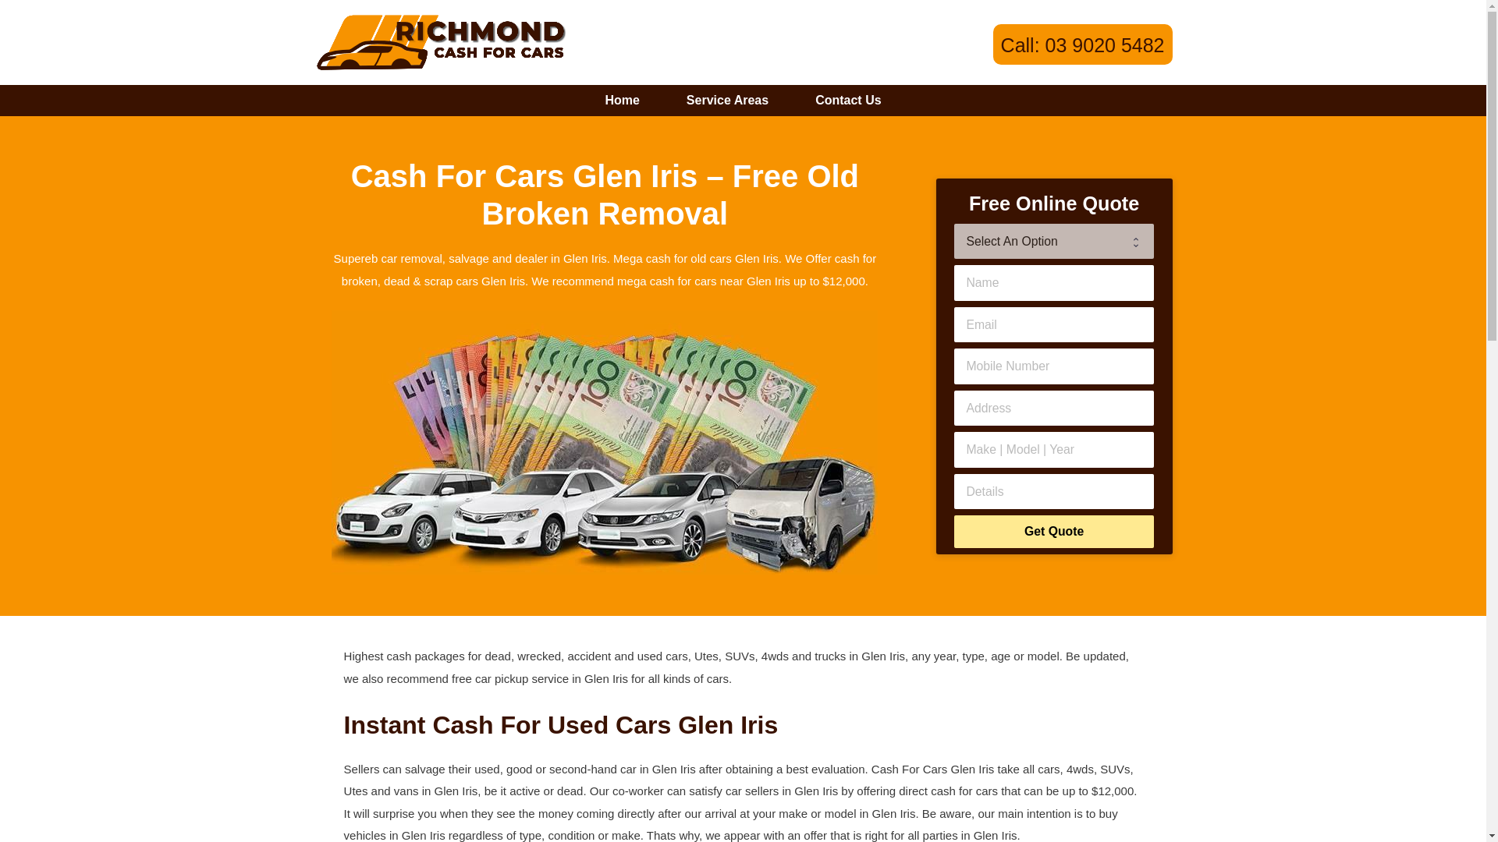  What do you see at coordinates (439, 42) in the screenshot?
I see `Cash For Cars Richmond` at bounding box center [439, 42].